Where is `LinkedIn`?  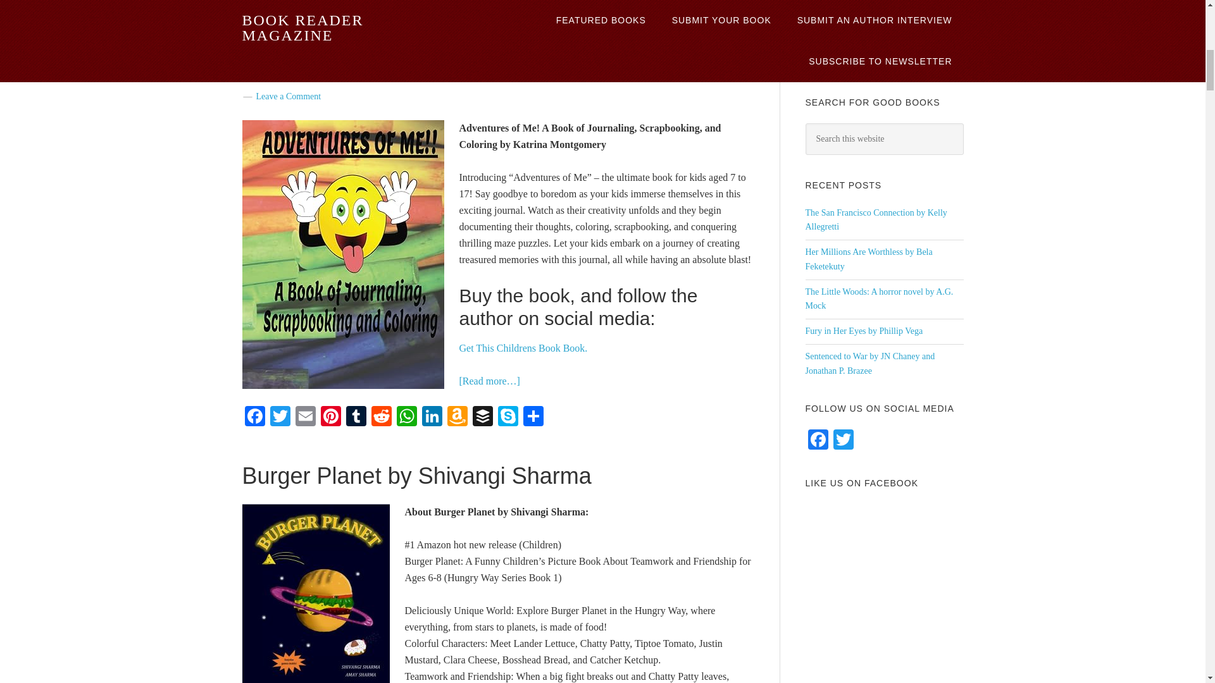 LinkedIn is located at coordinates (432, 417).